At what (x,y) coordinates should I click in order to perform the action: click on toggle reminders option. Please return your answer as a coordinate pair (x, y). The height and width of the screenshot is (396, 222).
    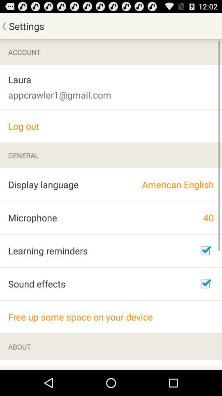
    Looking at the image, I should click on (205, 251).